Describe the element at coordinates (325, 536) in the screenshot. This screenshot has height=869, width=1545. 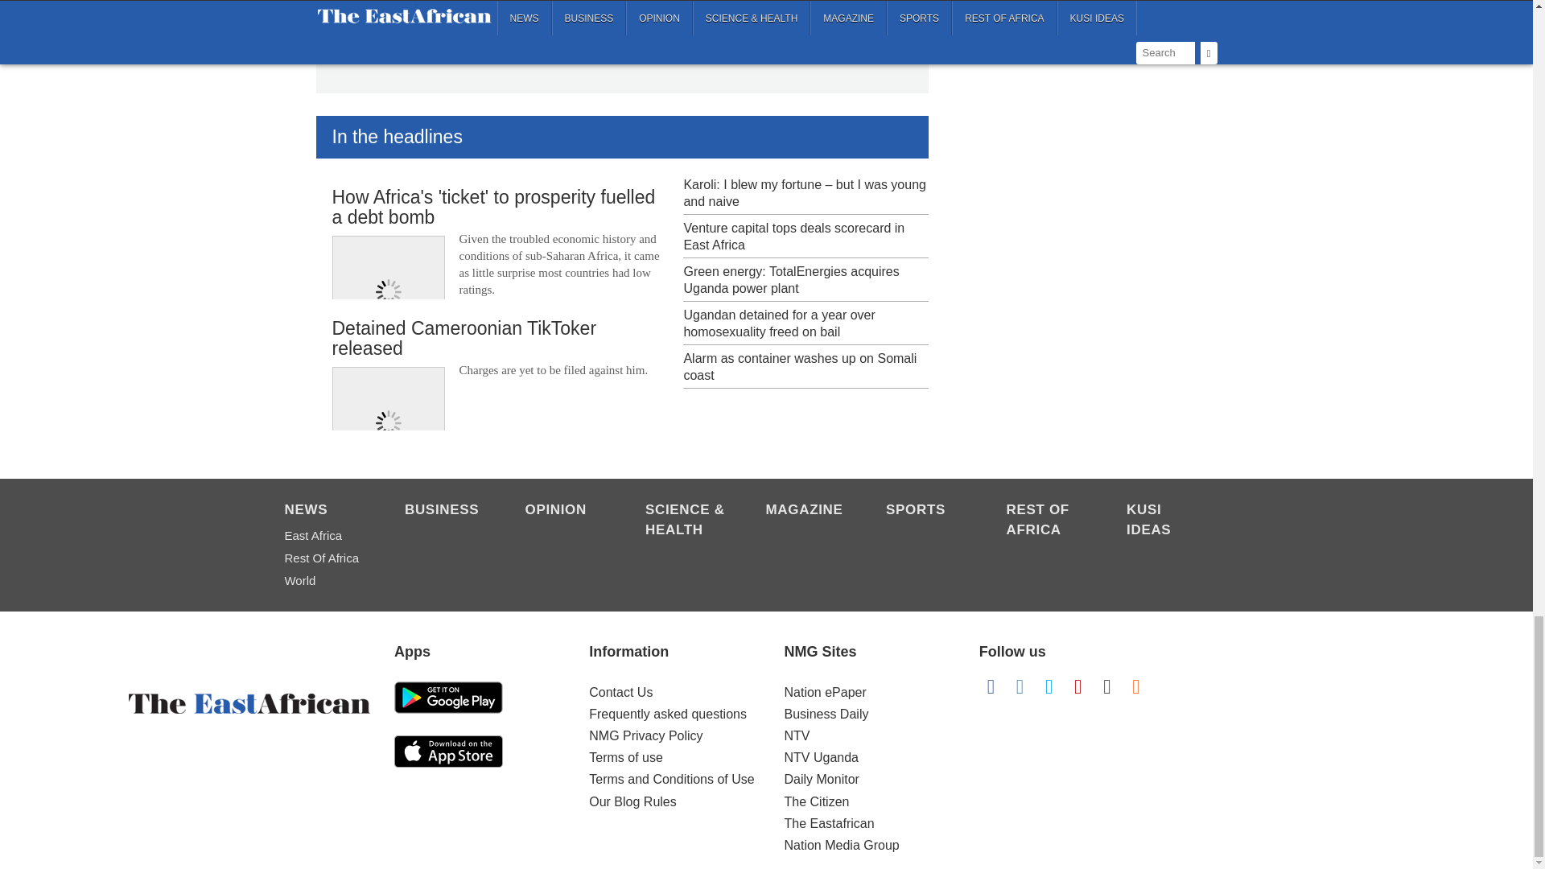
I see `East Africa` at that location.